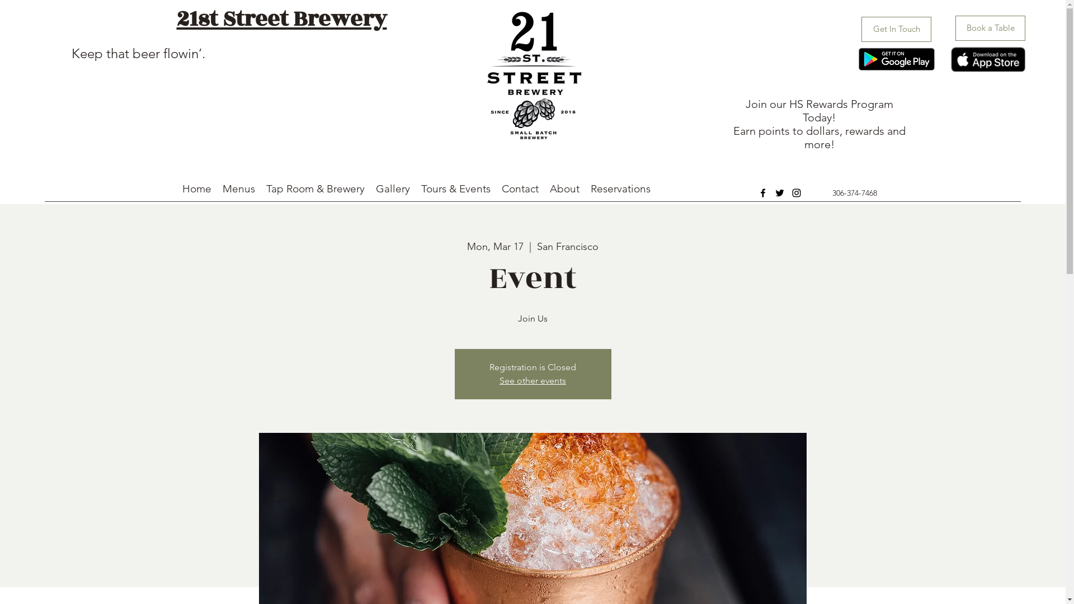  Describe the element at coordinates (896, 29) in the screenshot. I see `Get In Touch` at that location.